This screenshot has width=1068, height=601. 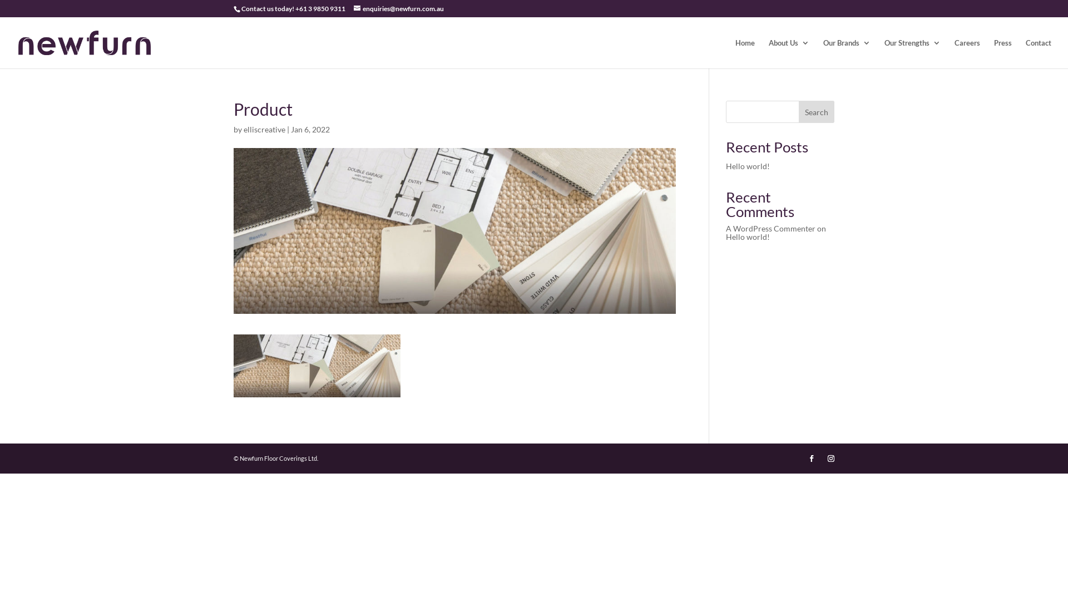 I want to click on A WordPress Commenter, so click(x=771, y=228).